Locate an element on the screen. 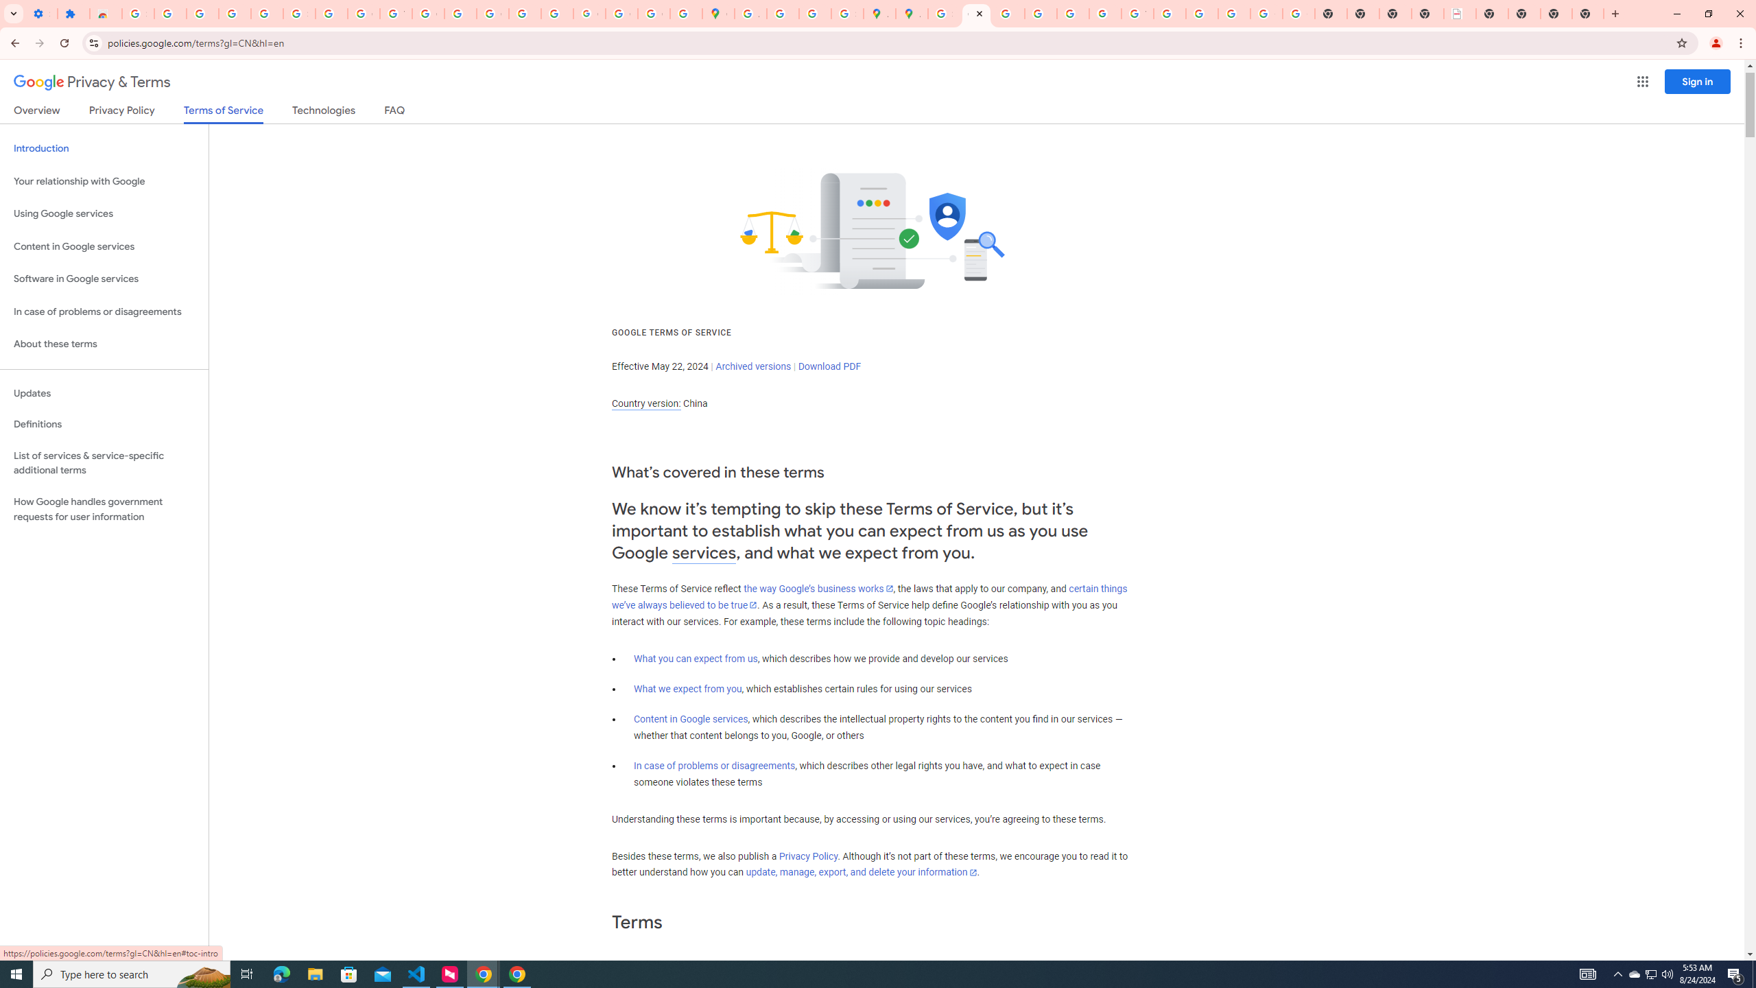  New Tab is located at coordinates (1491, 14).